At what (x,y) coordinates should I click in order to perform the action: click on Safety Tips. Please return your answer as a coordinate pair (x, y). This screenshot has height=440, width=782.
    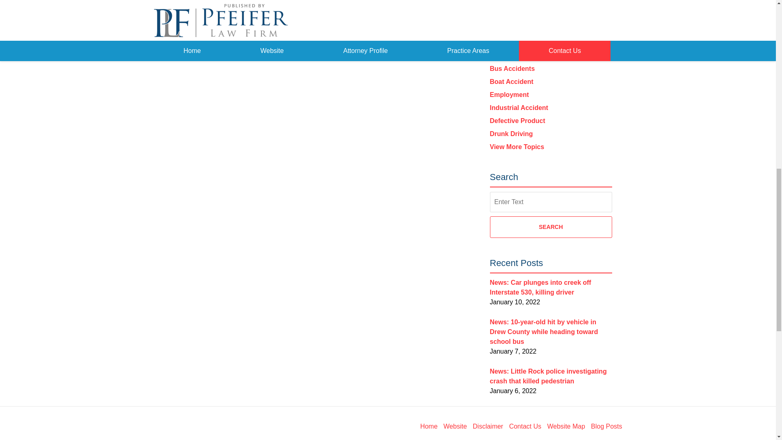
    Looking at the image, I should click on (507, 55).